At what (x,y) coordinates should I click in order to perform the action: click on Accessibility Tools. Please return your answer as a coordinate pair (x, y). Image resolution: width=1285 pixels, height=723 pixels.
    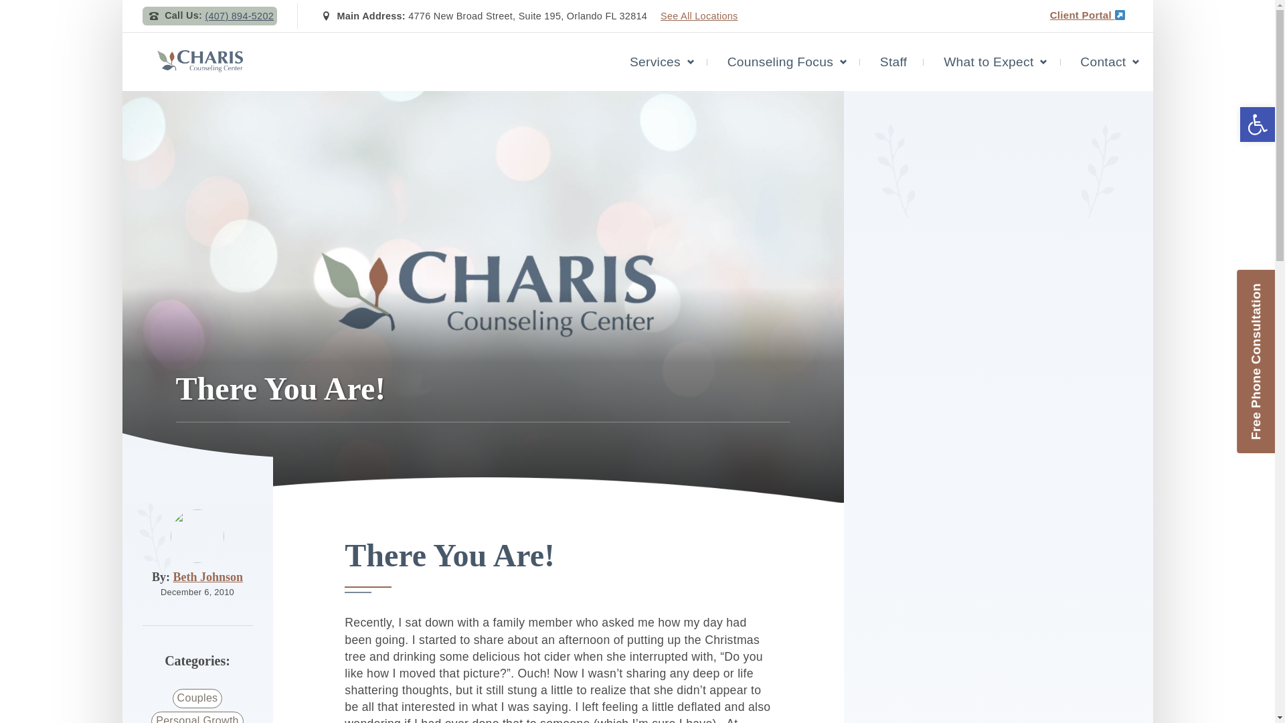
    Looking at the image, I should click on (1257, 124).